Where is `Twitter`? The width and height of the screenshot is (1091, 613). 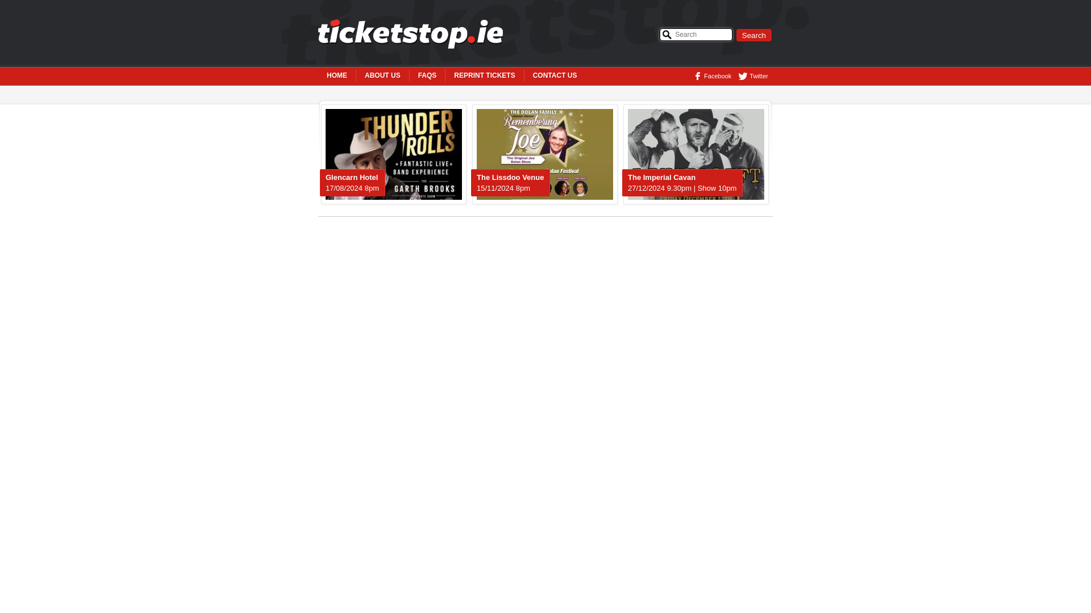
Twitter is located at coordinates (750, 76).